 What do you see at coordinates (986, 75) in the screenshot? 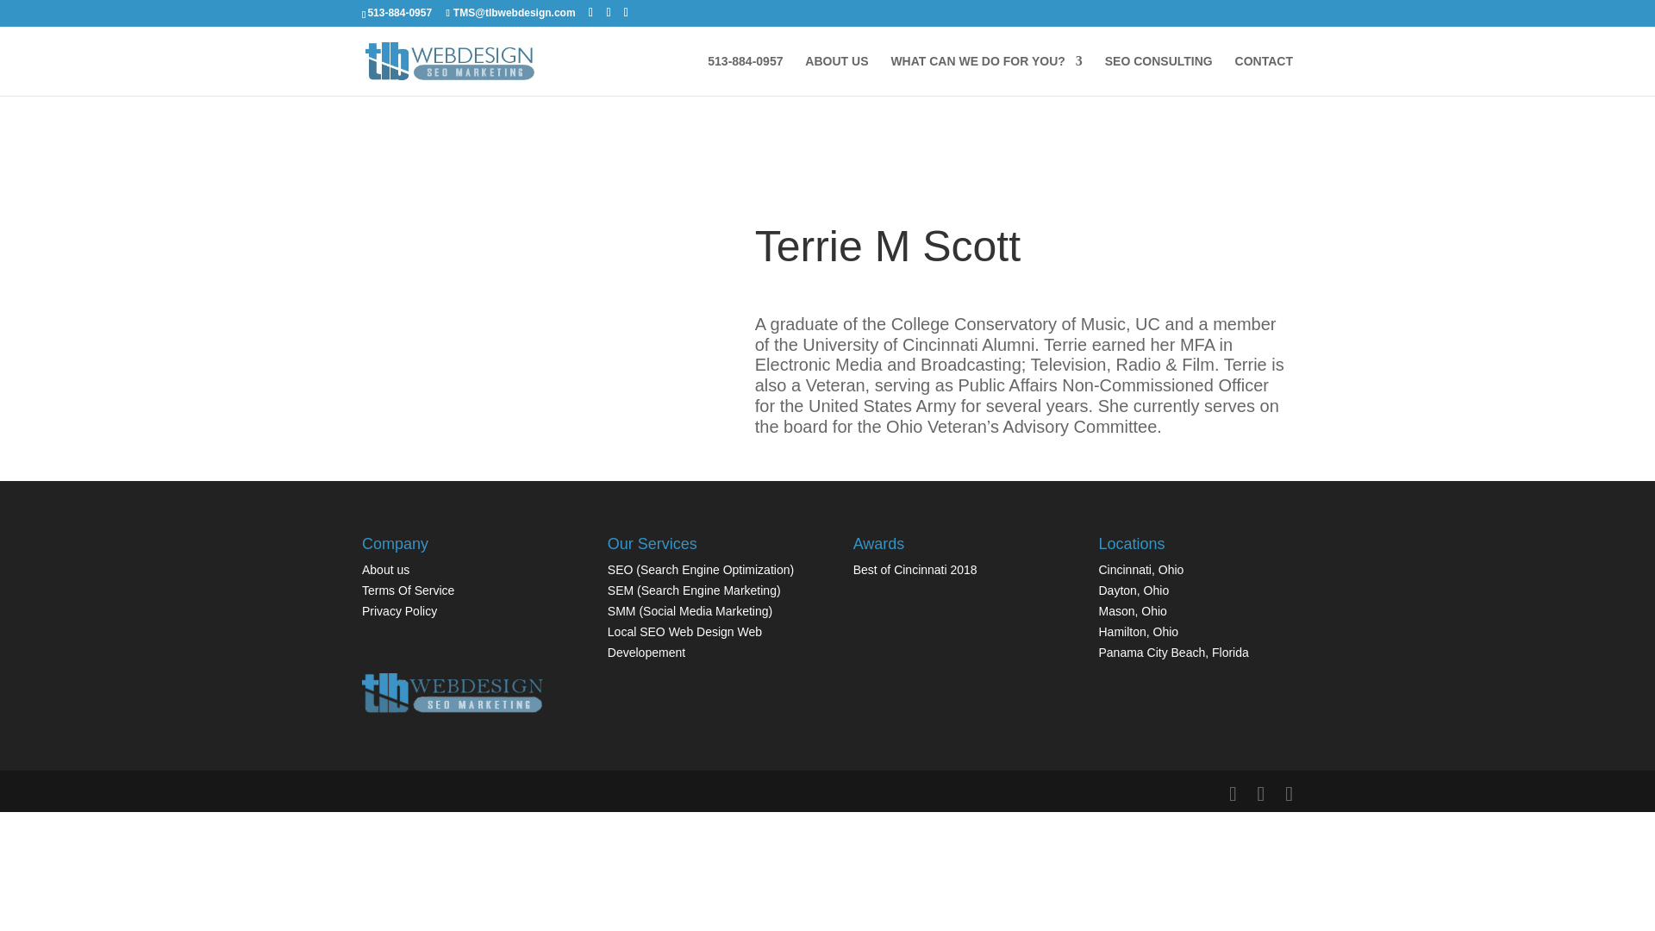
I see `WHAT CAN WE DO FOR YOU?` at bounding box center [986, 75].